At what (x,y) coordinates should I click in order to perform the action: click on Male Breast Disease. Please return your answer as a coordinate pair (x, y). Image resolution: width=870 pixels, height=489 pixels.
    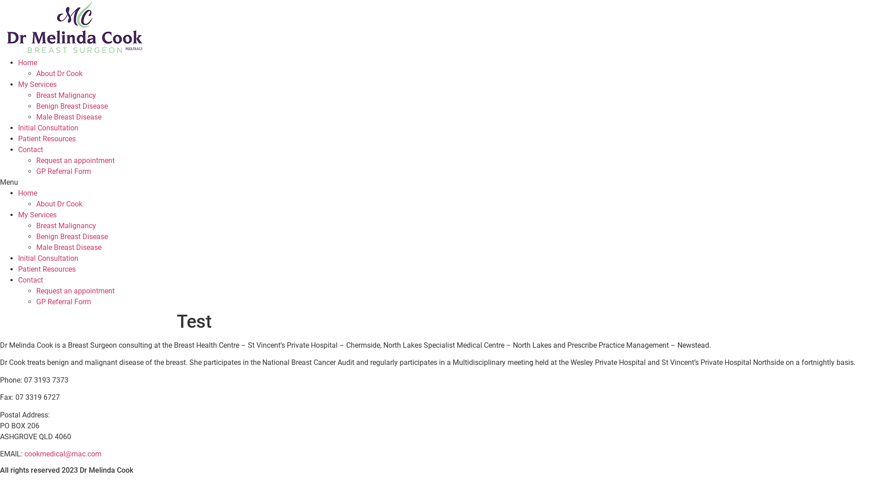
    Looking at the image, I should click on (69, 247).